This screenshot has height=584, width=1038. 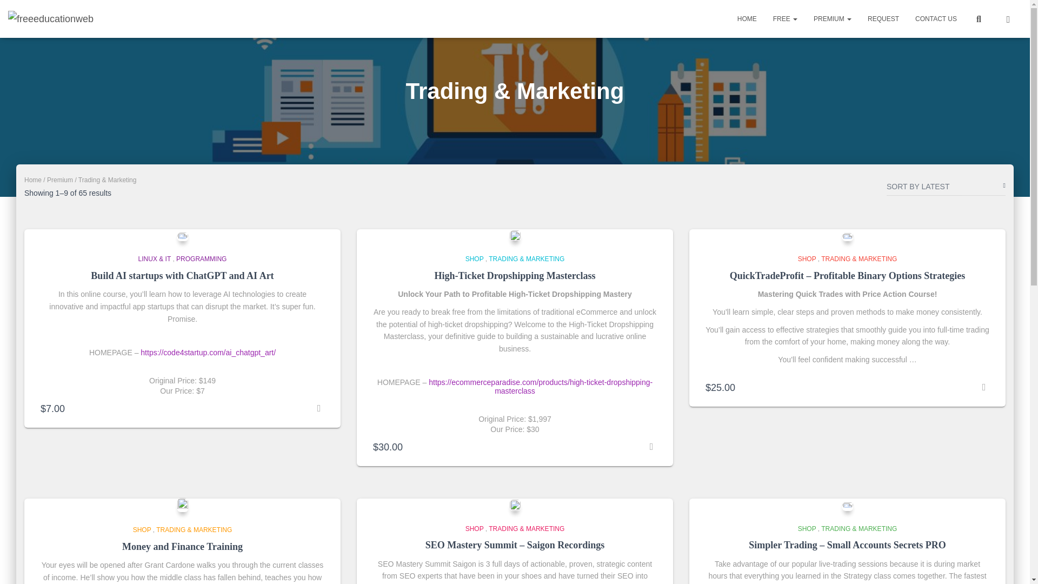 I want to click on PREMIUM, so click(x=832, y=18).